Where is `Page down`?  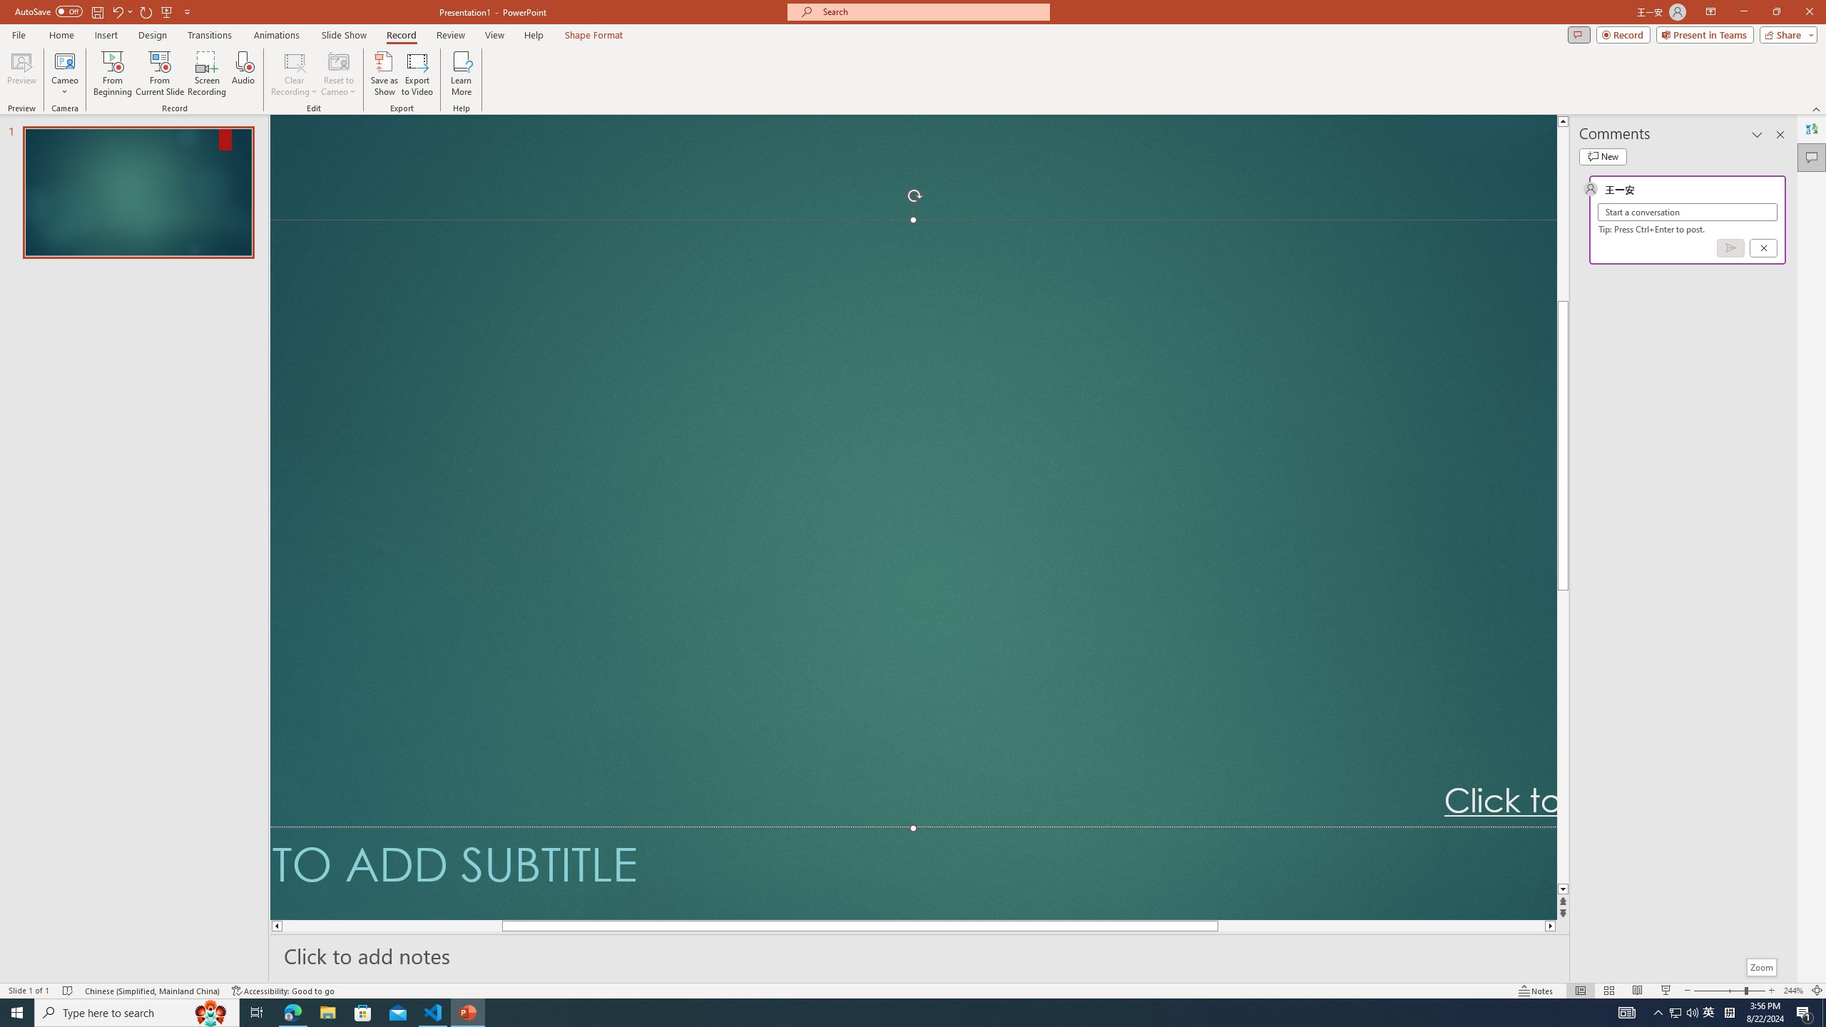
Page down is located at coordinates (1563, 736).